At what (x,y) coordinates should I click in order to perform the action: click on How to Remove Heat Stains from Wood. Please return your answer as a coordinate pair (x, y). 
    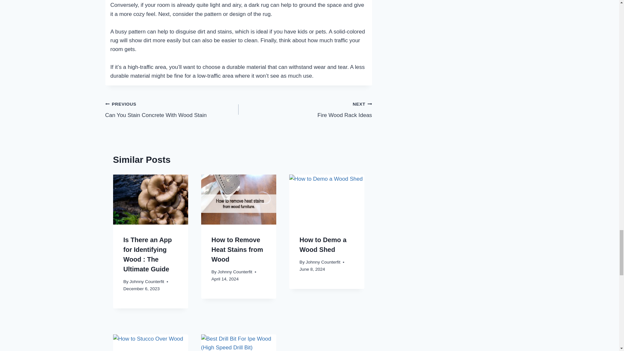
    Looking at the image, I should click on (148, 254).